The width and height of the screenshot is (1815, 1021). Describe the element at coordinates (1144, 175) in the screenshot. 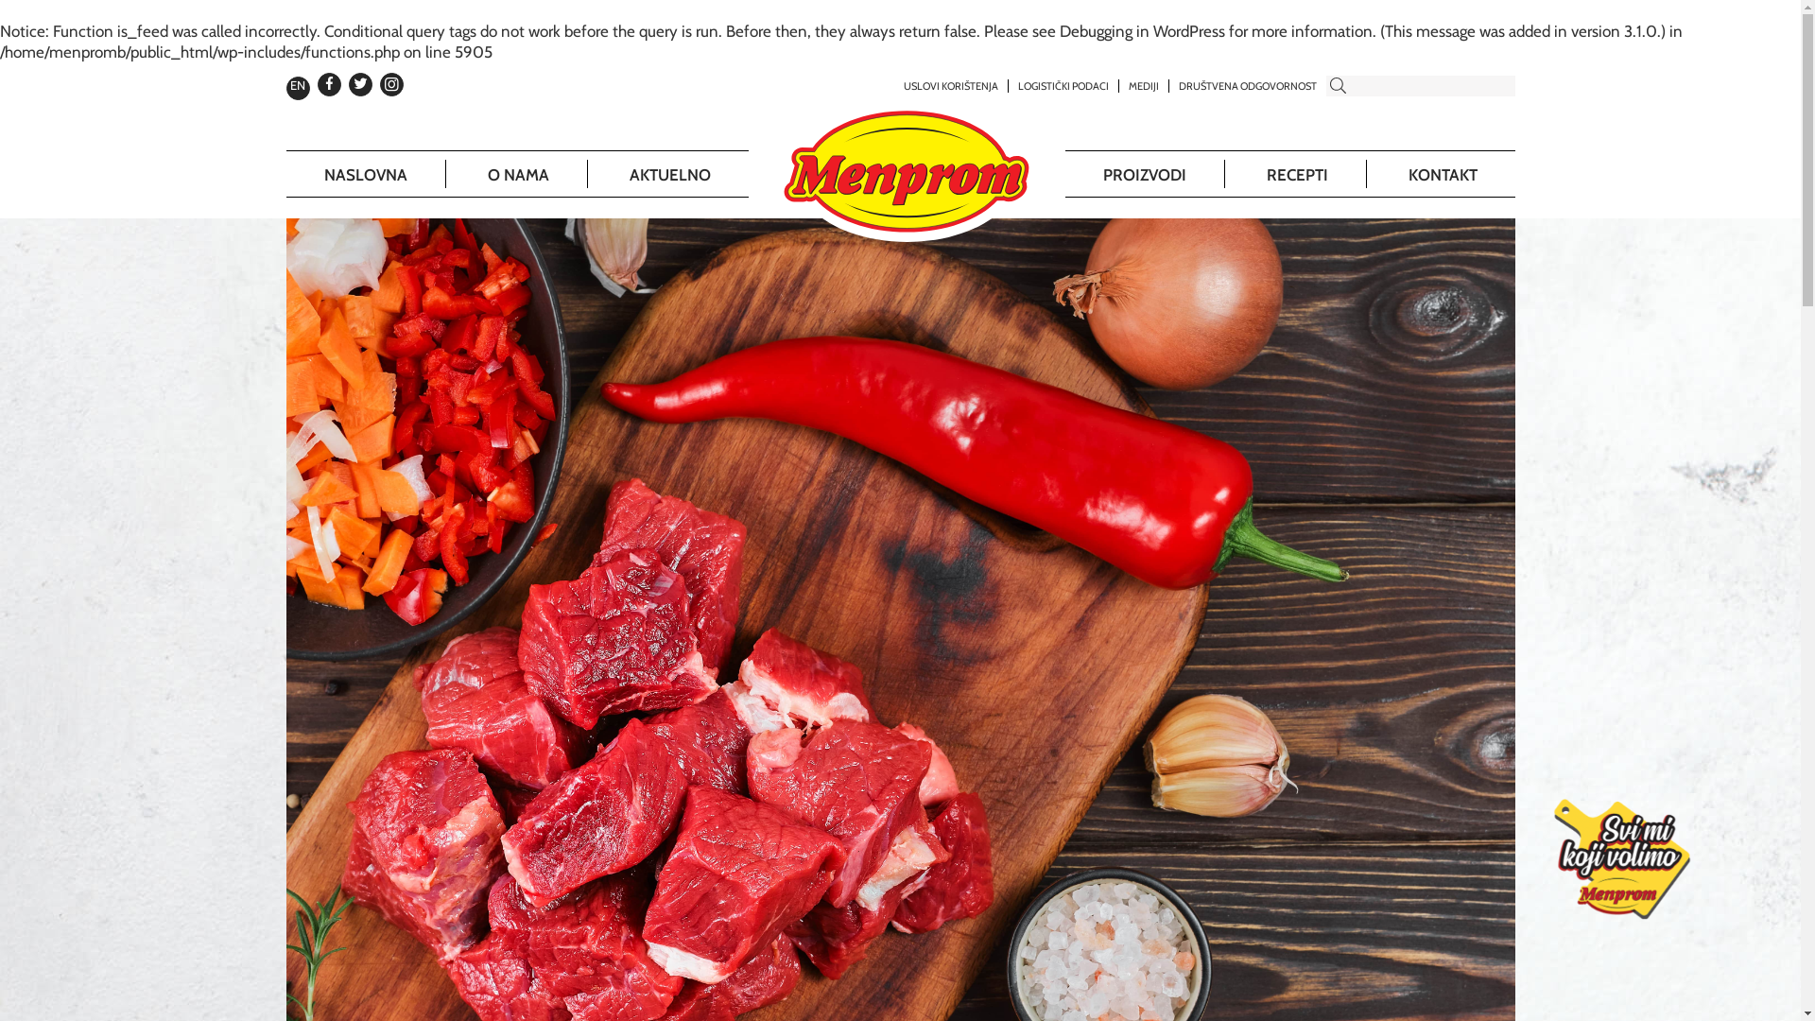

I see `PROIZVODI` at that location.